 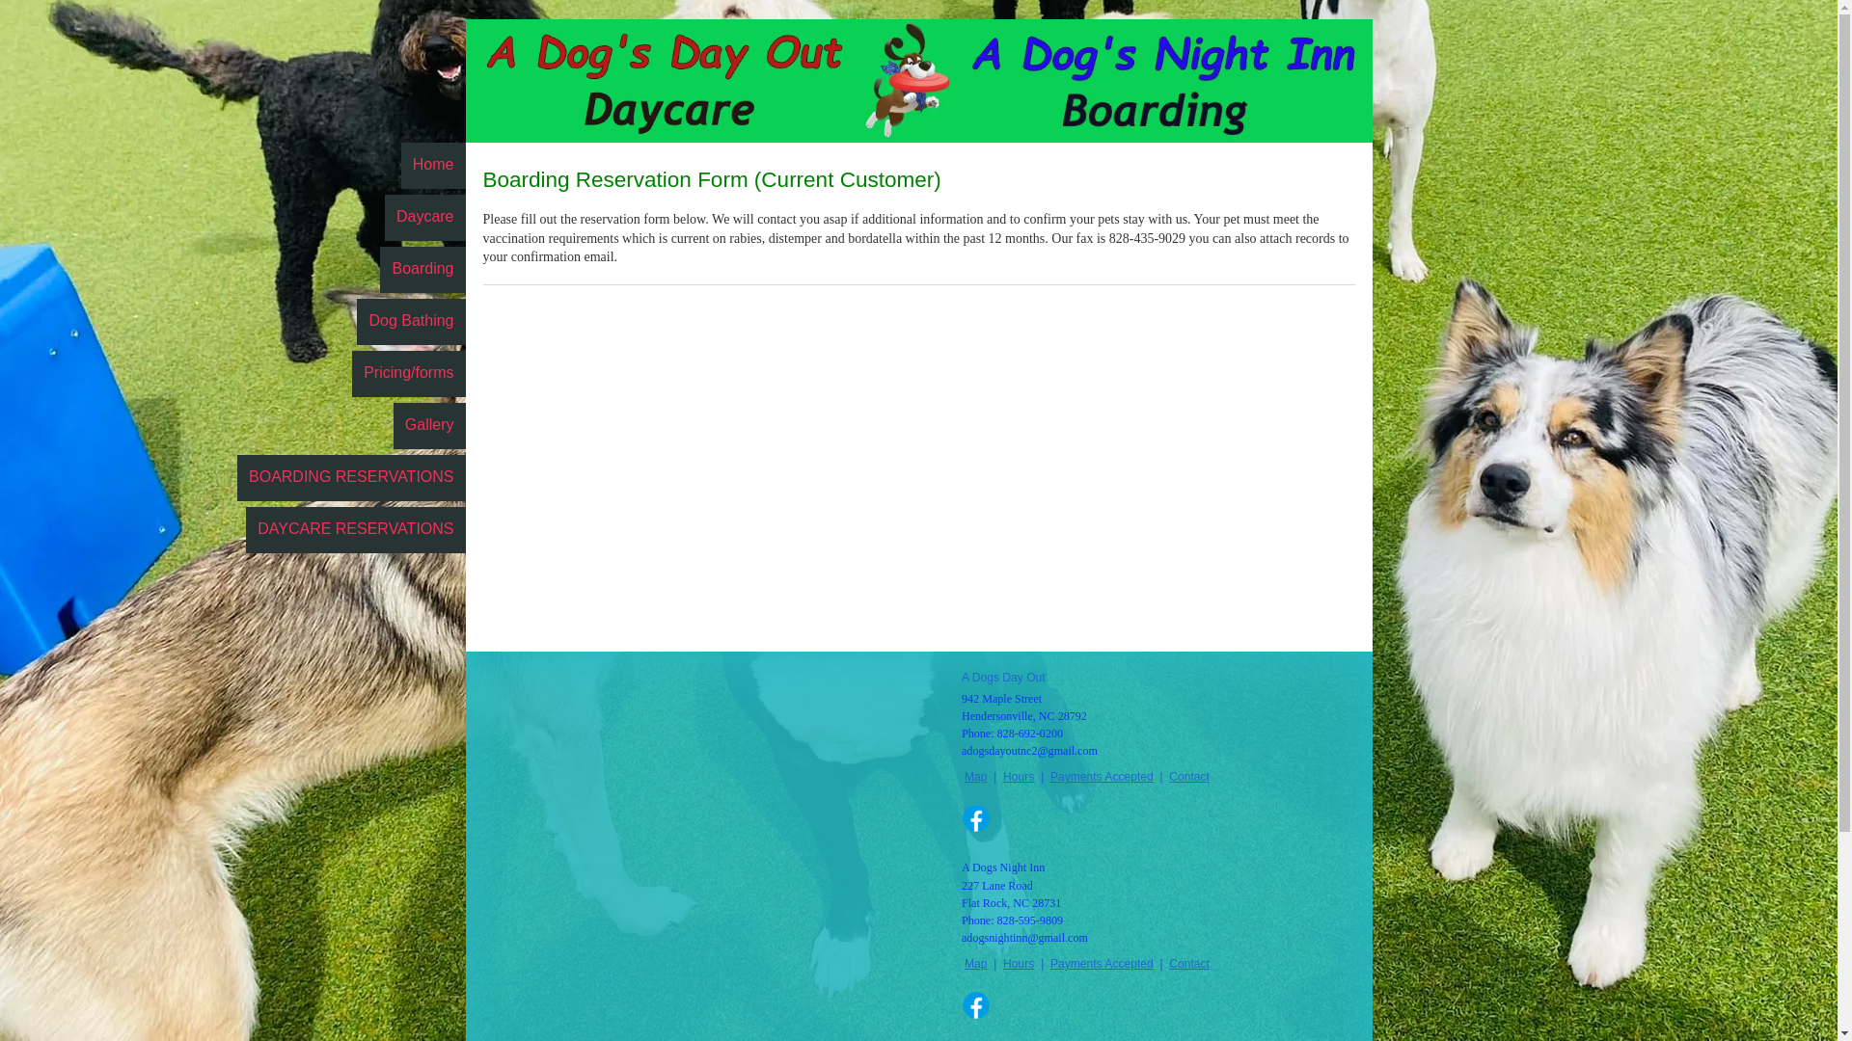 I want to click on Gallery, so click(x=429, y=425).